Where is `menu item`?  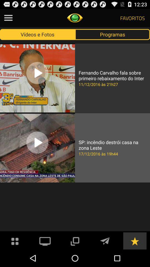 menu item is located at coordinates (8, 18).